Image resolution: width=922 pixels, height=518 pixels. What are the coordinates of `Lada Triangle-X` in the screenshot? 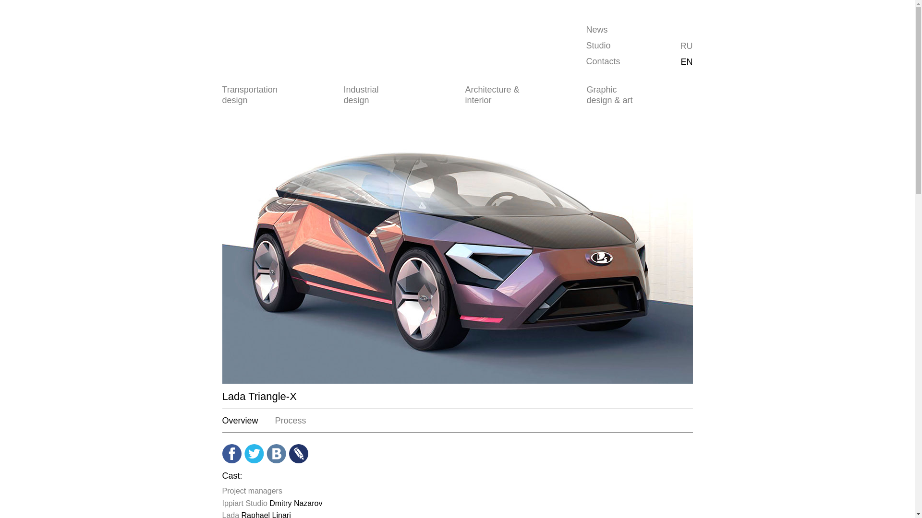 It's located at (686, 46).